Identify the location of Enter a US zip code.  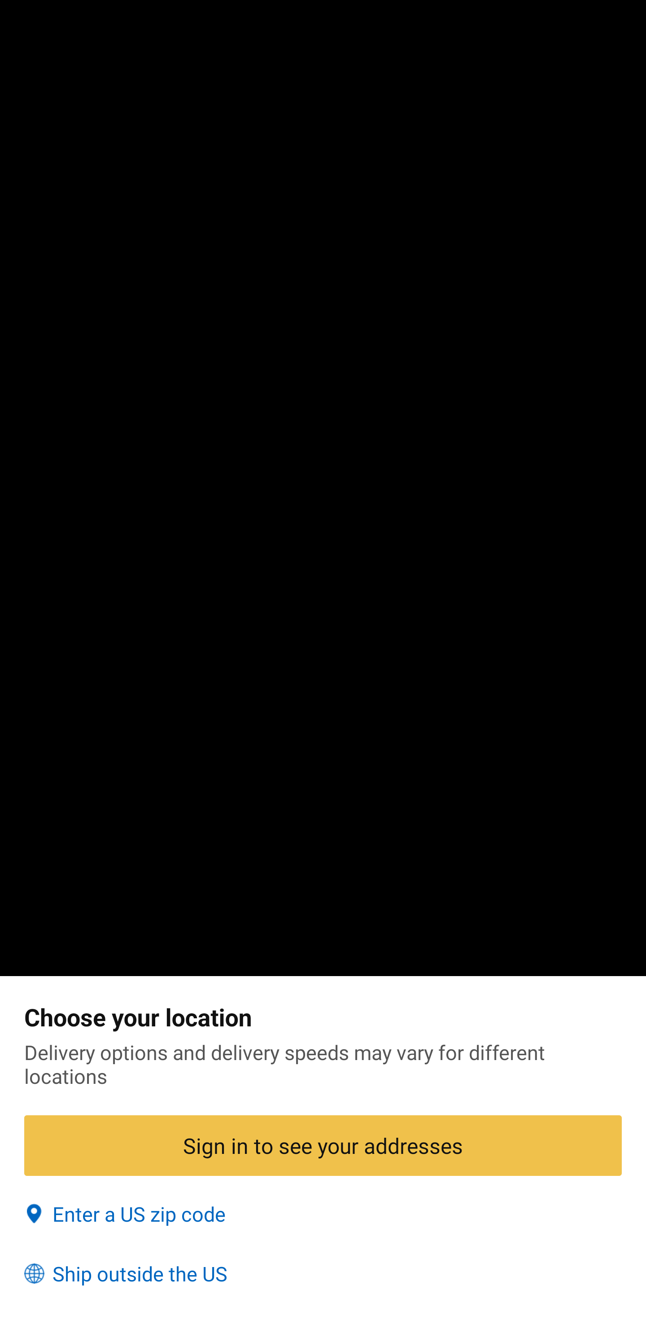
(323, 1214).